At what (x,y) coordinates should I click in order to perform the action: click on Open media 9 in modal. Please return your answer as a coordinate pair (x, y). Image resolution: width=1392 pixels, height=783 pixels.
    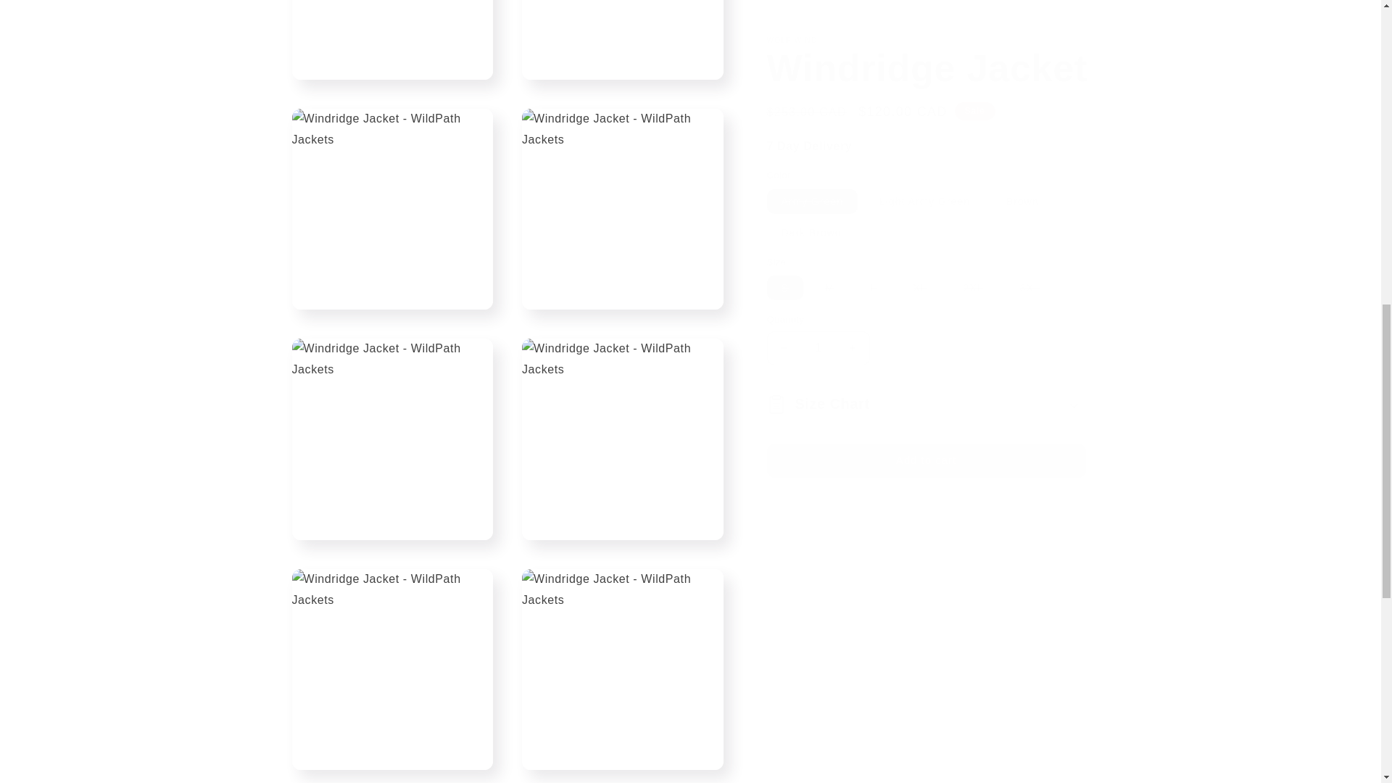
    Looking at the image, I should click on (623, 655).